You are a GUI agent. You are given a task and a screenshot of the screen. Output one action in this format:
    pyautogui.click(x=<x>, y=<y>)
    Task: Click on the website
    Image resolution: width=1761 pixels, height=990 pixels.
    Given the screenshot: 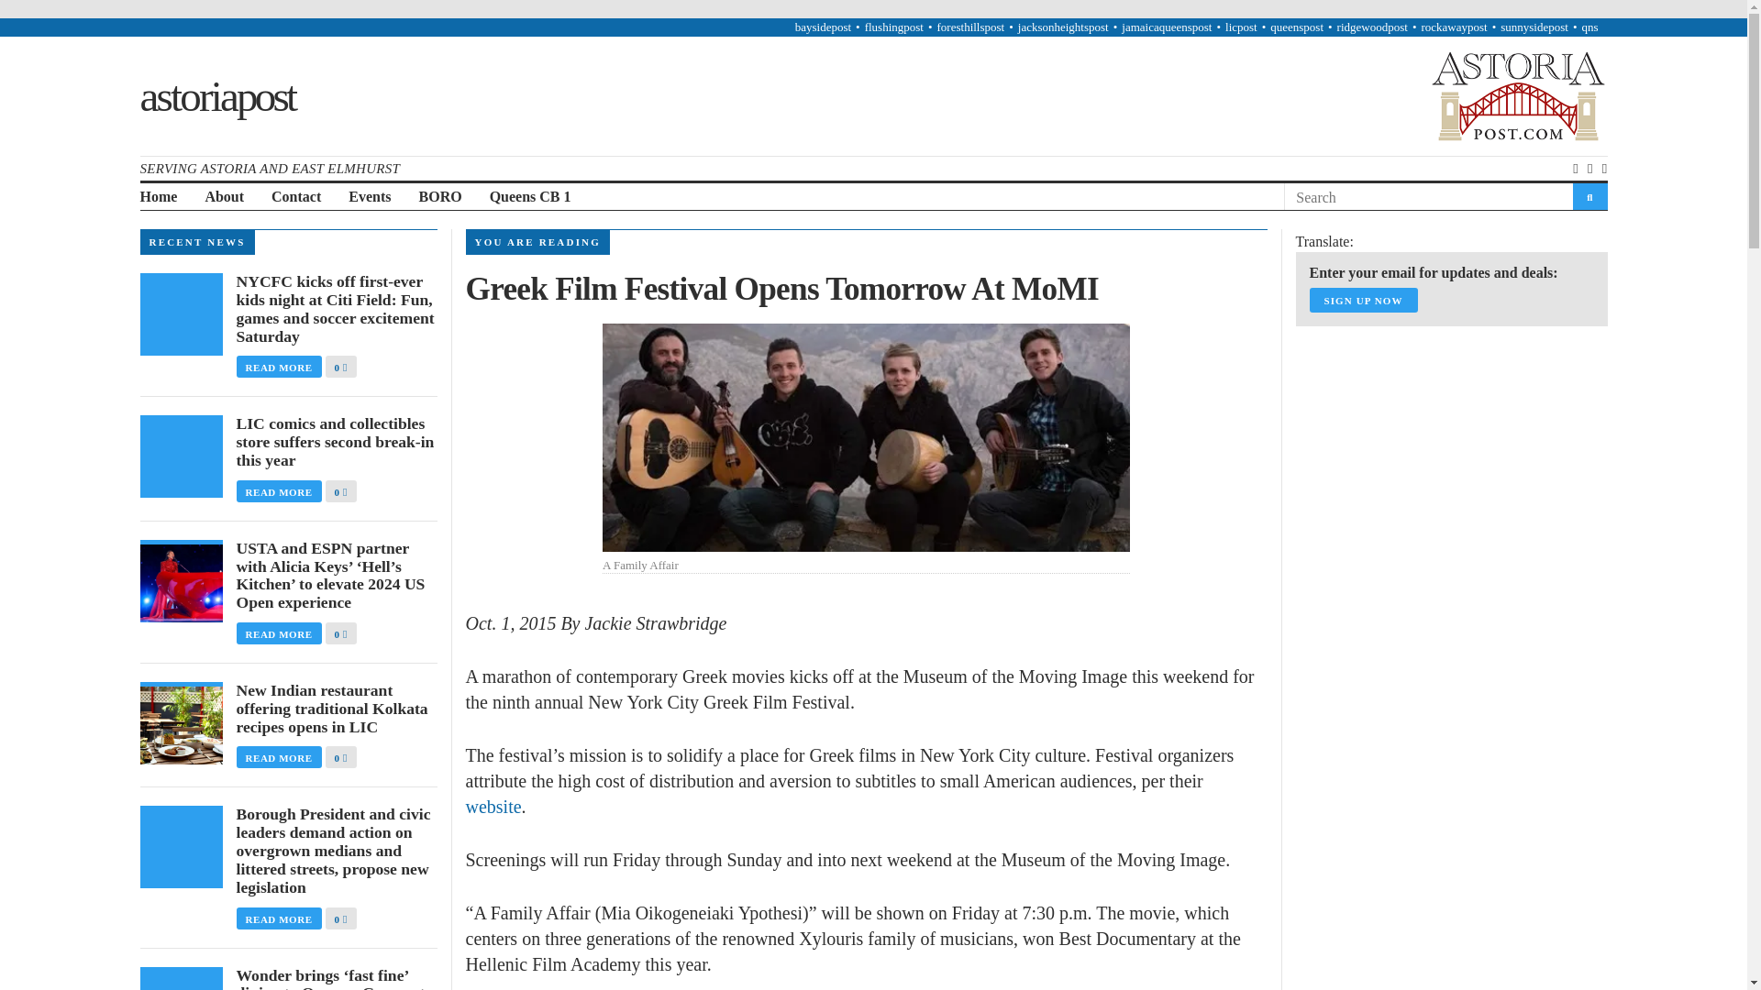 What is the action you would take?
    pyautogui.click(x=493, y=807)
    